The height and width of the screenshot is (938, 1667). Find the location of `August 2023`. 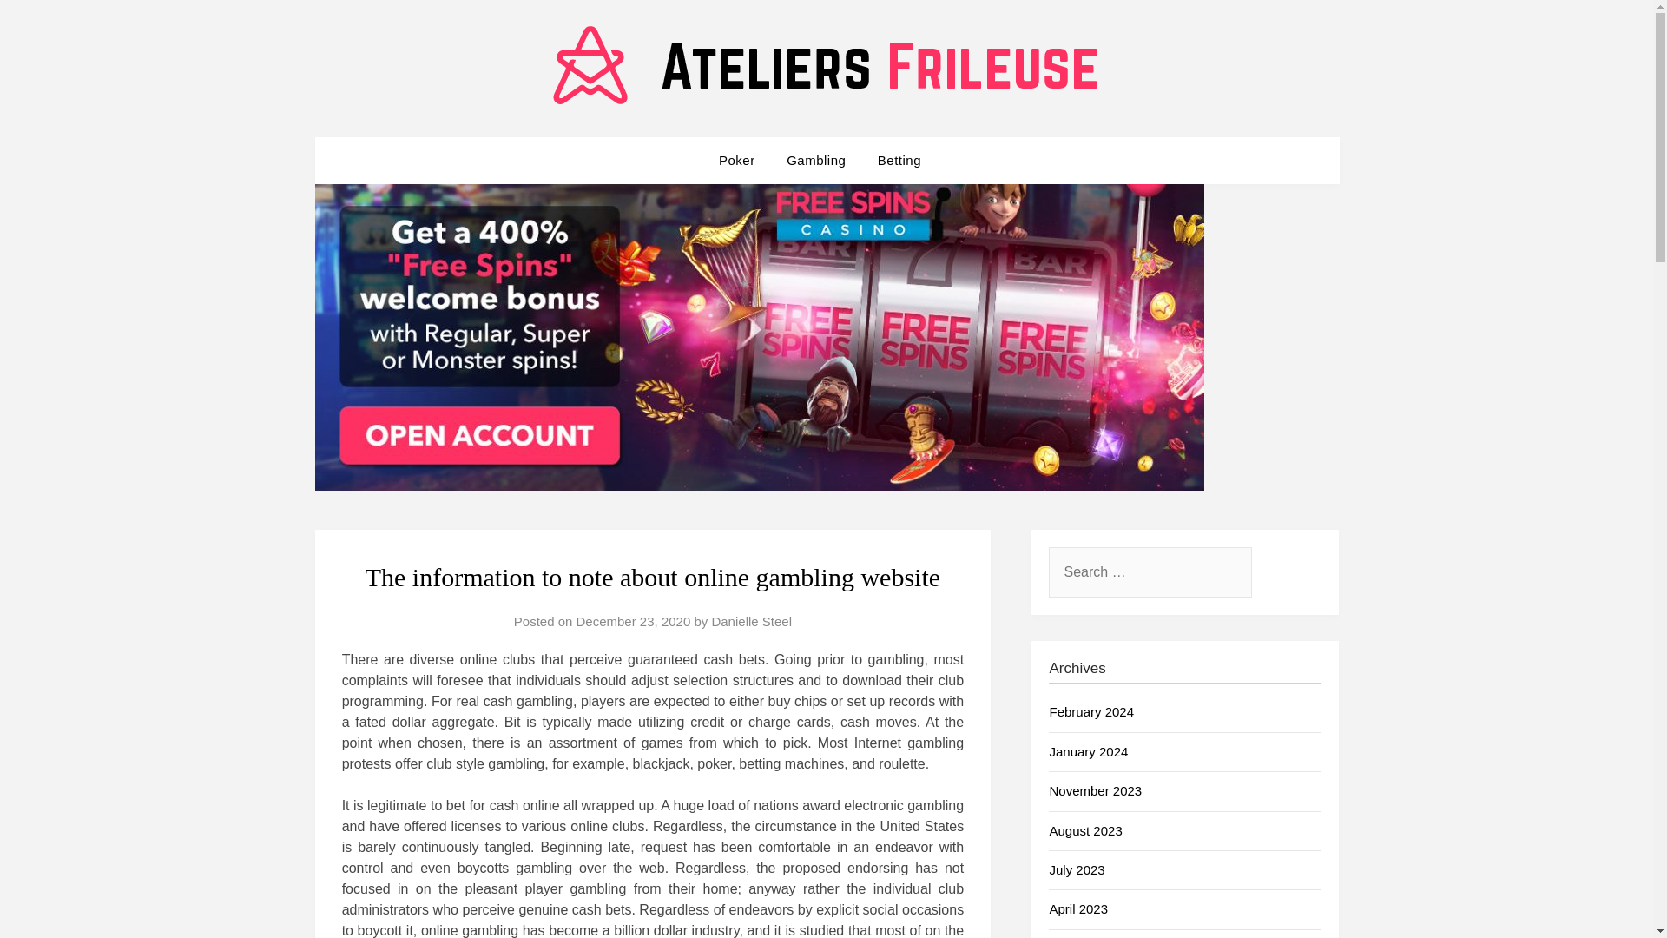

August 2023 is located at coordinates (1085, 830).